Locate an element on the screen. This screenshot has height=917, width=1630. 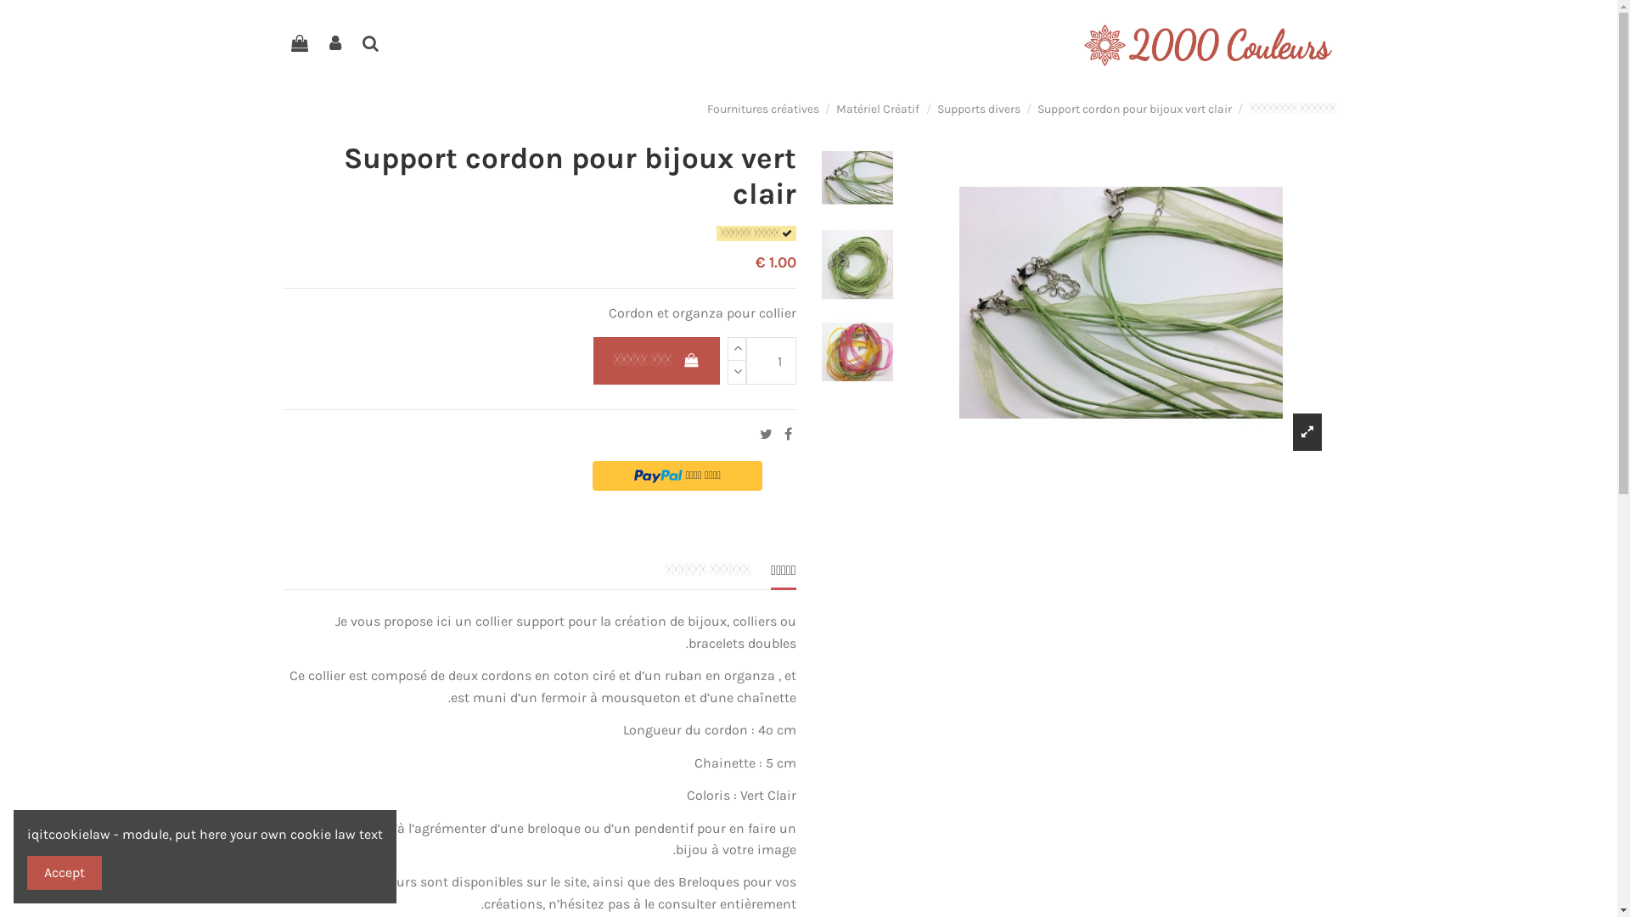
Support pour bijou couleur  vert clair is located at coordinates (1121, 302).